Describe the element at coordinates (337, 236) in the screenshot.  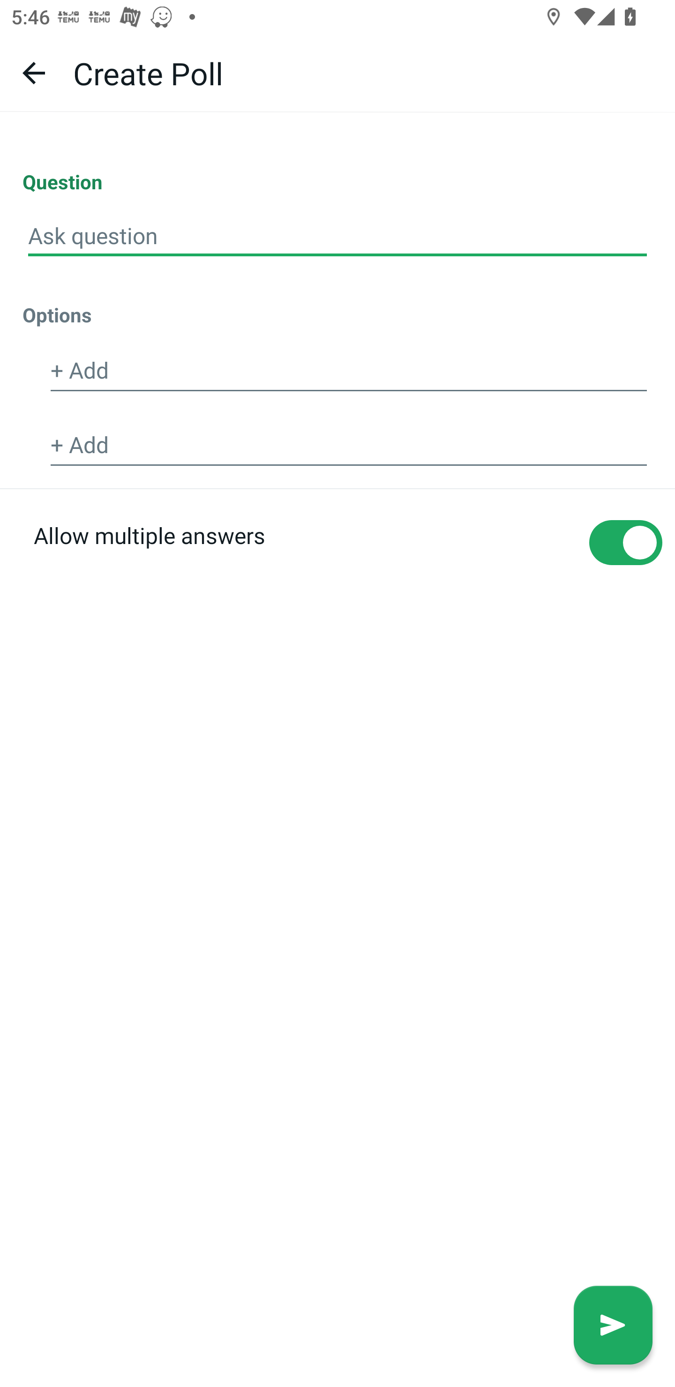
I see `Ask question` at that location.